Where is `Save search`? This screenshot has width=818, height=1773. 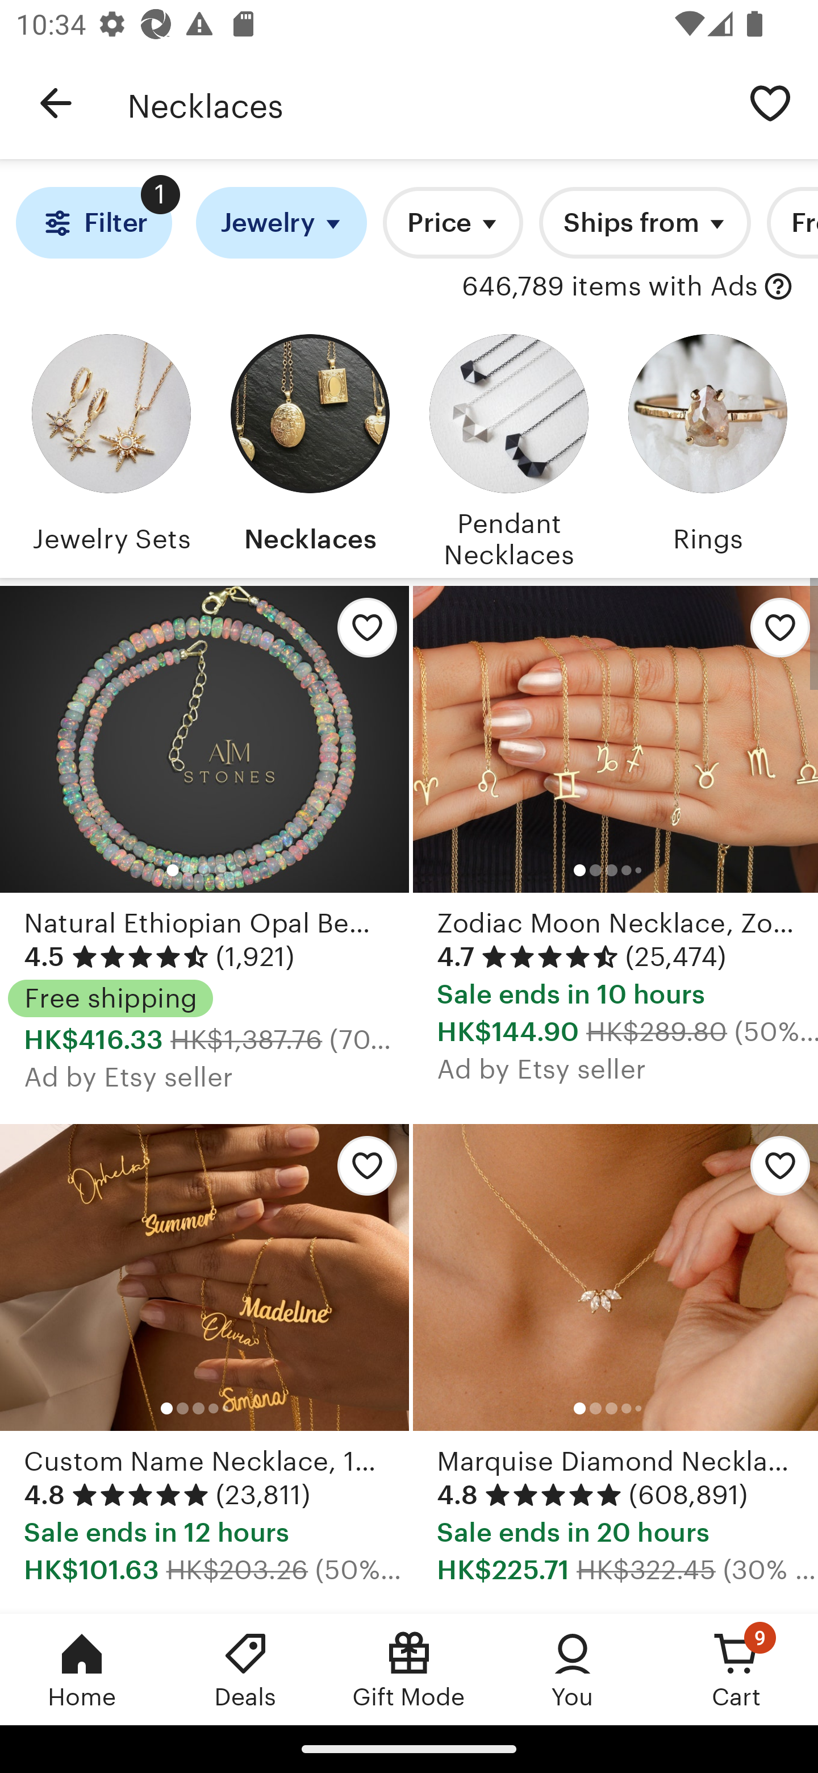 Save search is located at coordinates (770, 102).